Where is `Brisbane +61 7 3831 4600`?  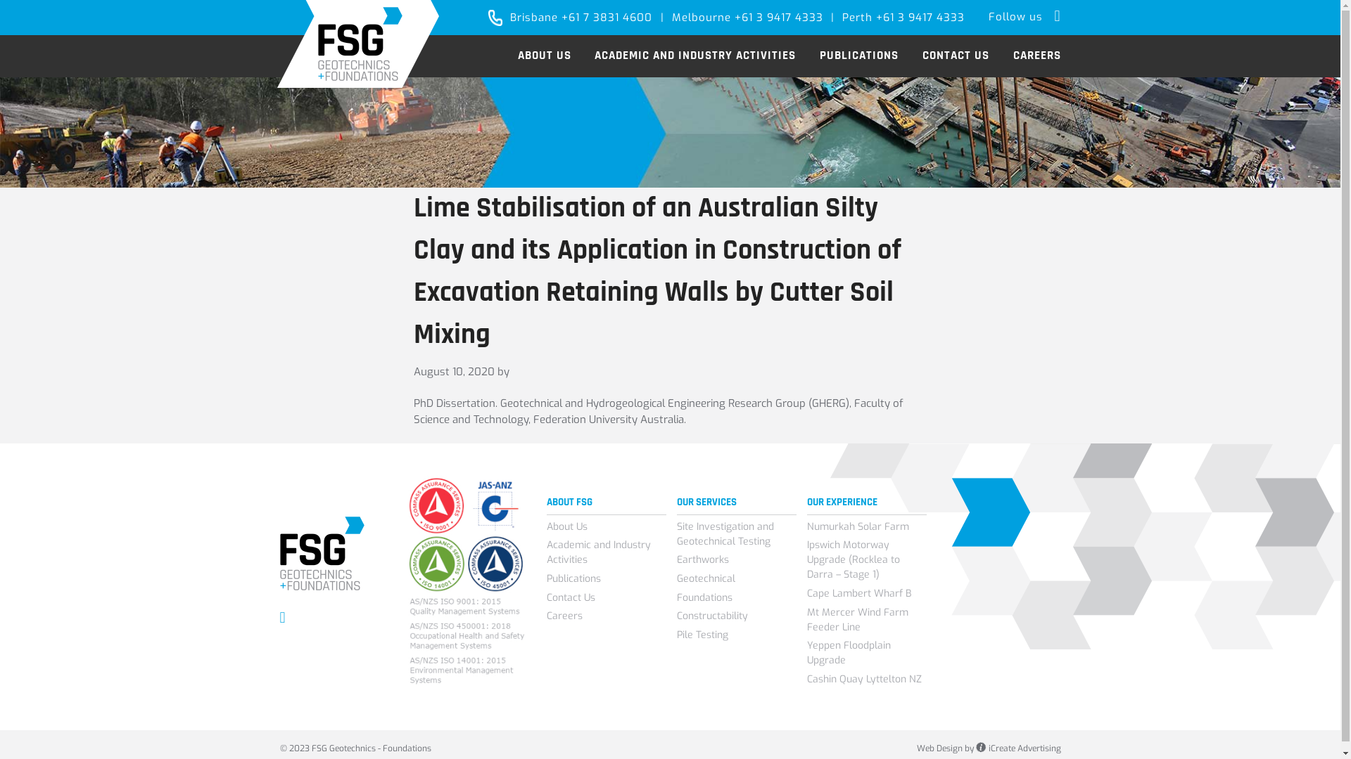 Brisbane +61 7 3831 4600 is located at coordinates (581, 18).